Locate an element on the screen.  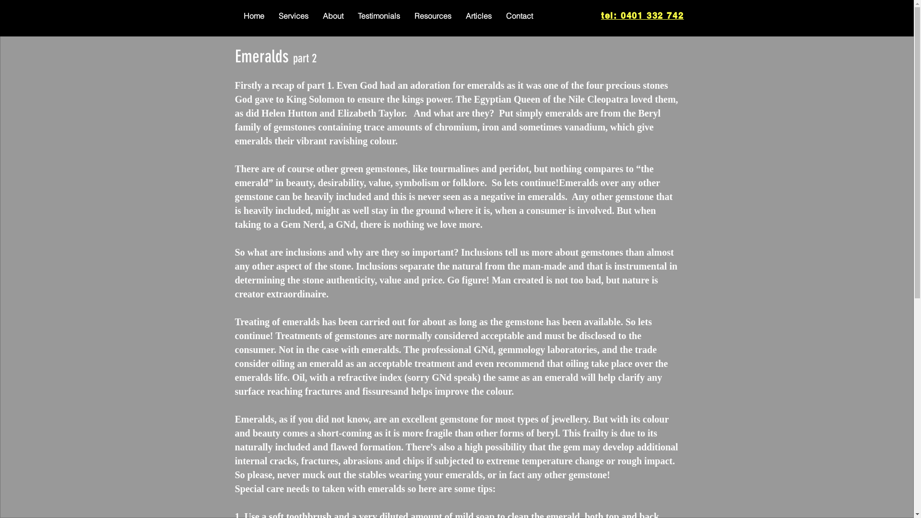
Contact is located at coordinates (520, 16).